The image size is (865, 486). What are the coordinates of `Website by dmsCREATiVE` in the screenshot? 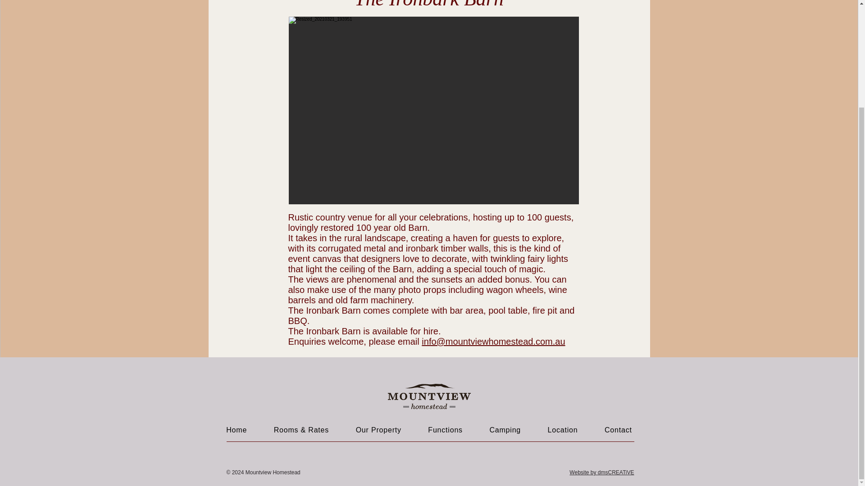 It's located at (601, 472).